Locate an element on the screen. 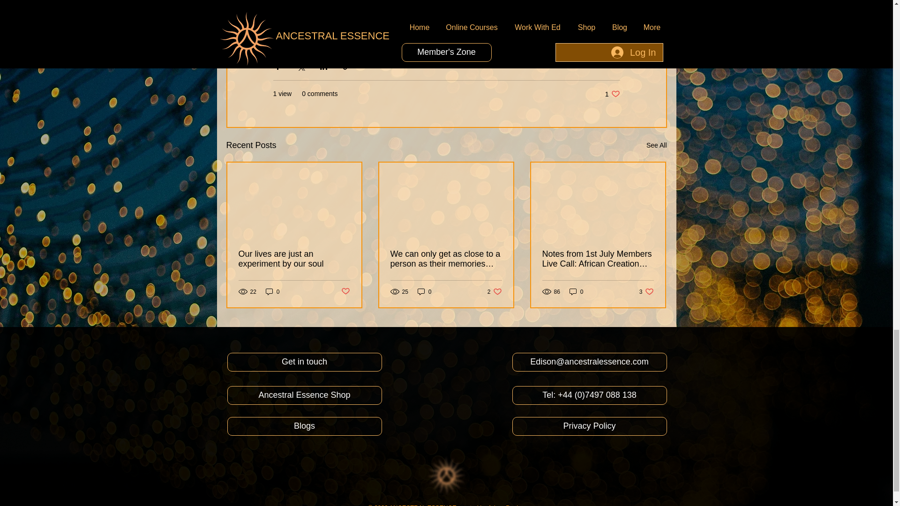 The width and height of the screenshot is (900, 506). See All is located at coordinates (656, 145).